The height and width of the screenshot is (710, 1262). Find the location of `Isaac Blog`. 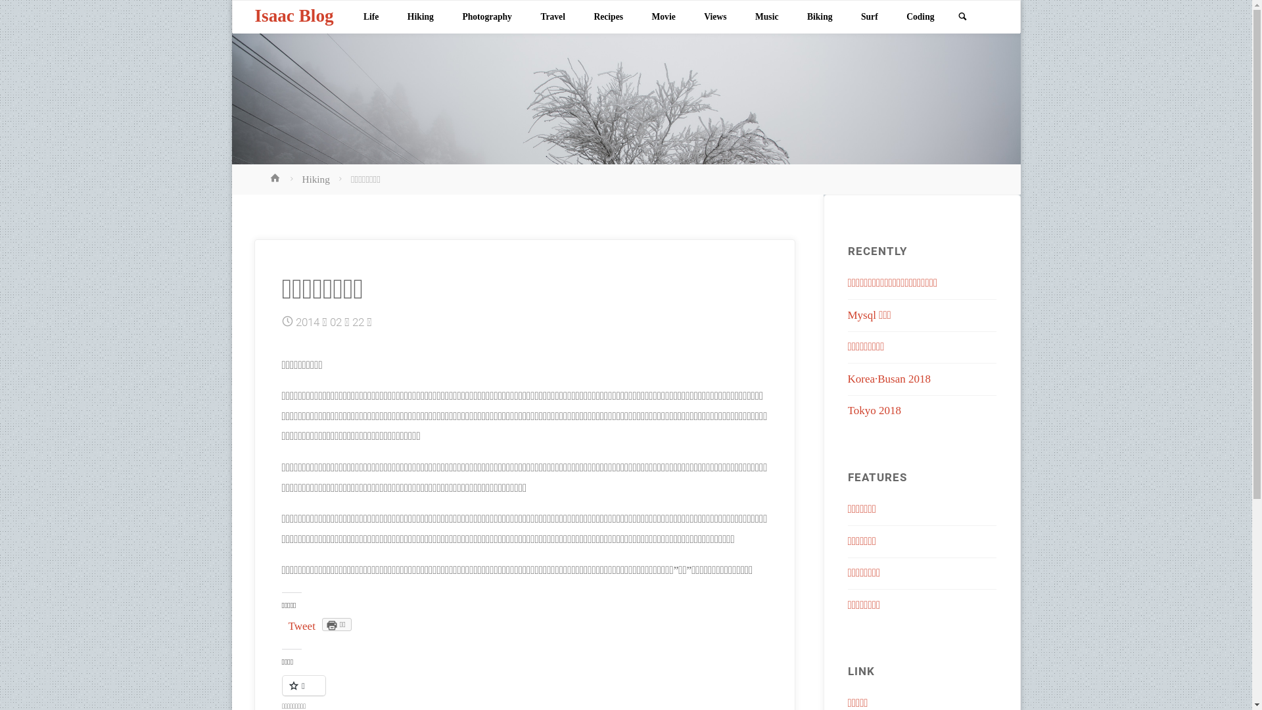

Isaac Blog is located at coordinates (294, 16).